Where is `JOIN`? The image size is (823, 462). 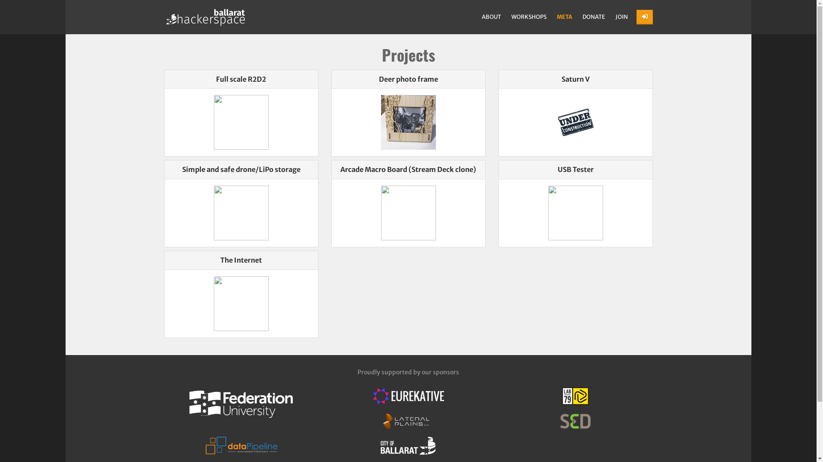 JOIN is located at coordinates (622, 17).